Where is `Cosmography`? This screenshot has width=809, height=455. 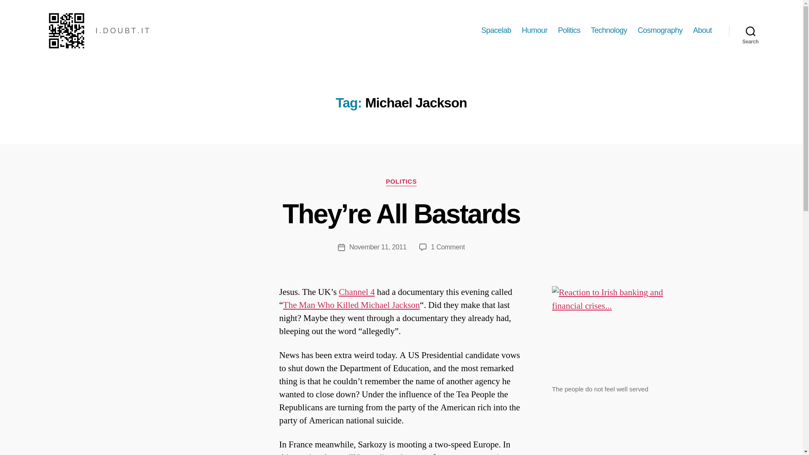 Cosmography is located at coordinates (660, 30).